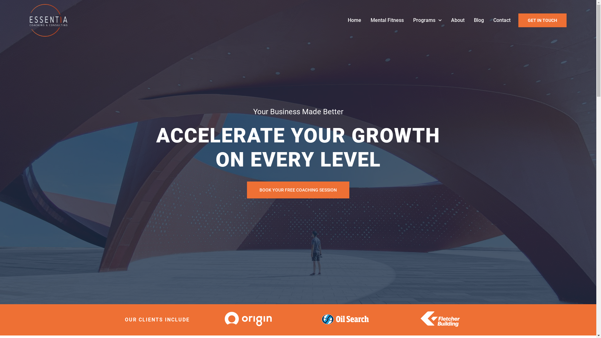 The height and width of the screenshot is (338, 601). What do you see at coordinates (354, 20) in the screenshot?
I see `Home` at bounding box center [354, 20].